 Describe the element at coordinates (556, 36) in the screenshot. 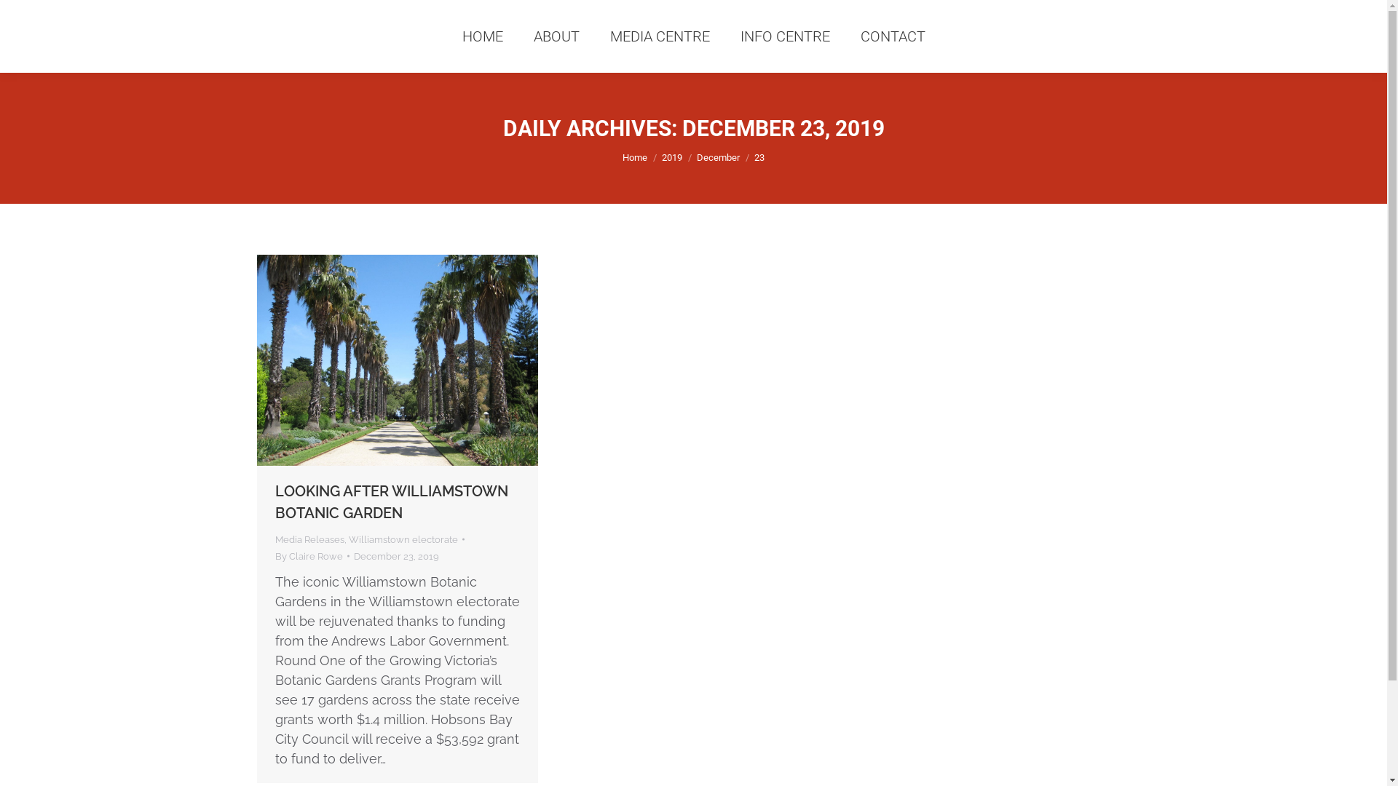

I see `ABOUT` at that location.